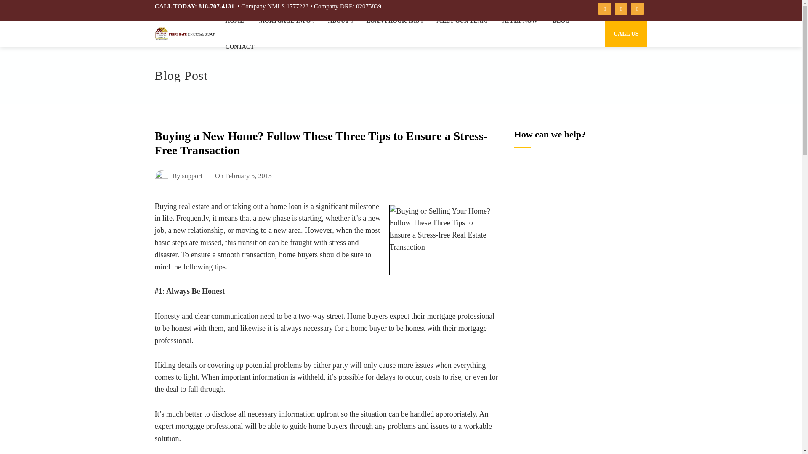  What do you see at coordinates (286, 21) in the screenshot?
I see `MORTGAGE INFO` at bounding box center [286, 21].